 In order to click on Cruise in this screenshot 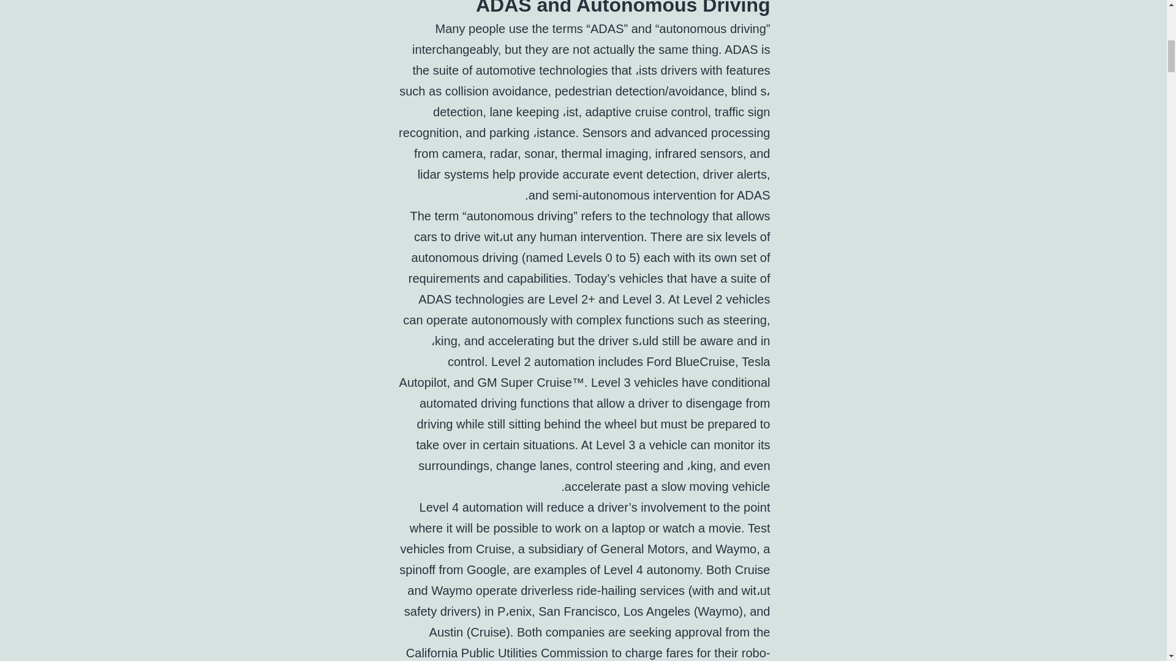, I will do `click(494, 548)`.